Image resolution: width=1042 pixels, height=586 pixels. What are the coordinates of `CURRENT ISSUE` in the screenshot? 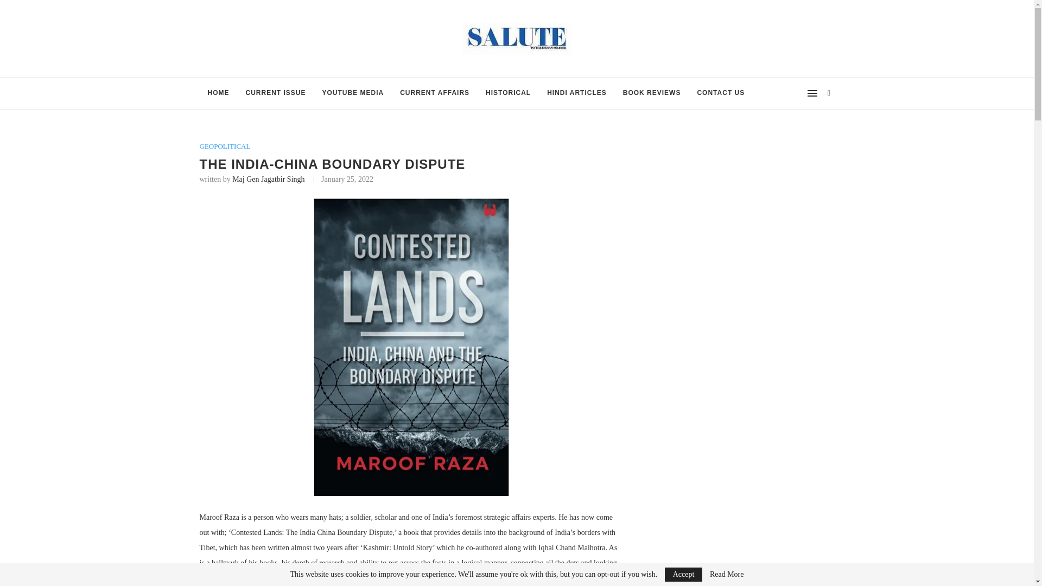 It's located at (276, 93).